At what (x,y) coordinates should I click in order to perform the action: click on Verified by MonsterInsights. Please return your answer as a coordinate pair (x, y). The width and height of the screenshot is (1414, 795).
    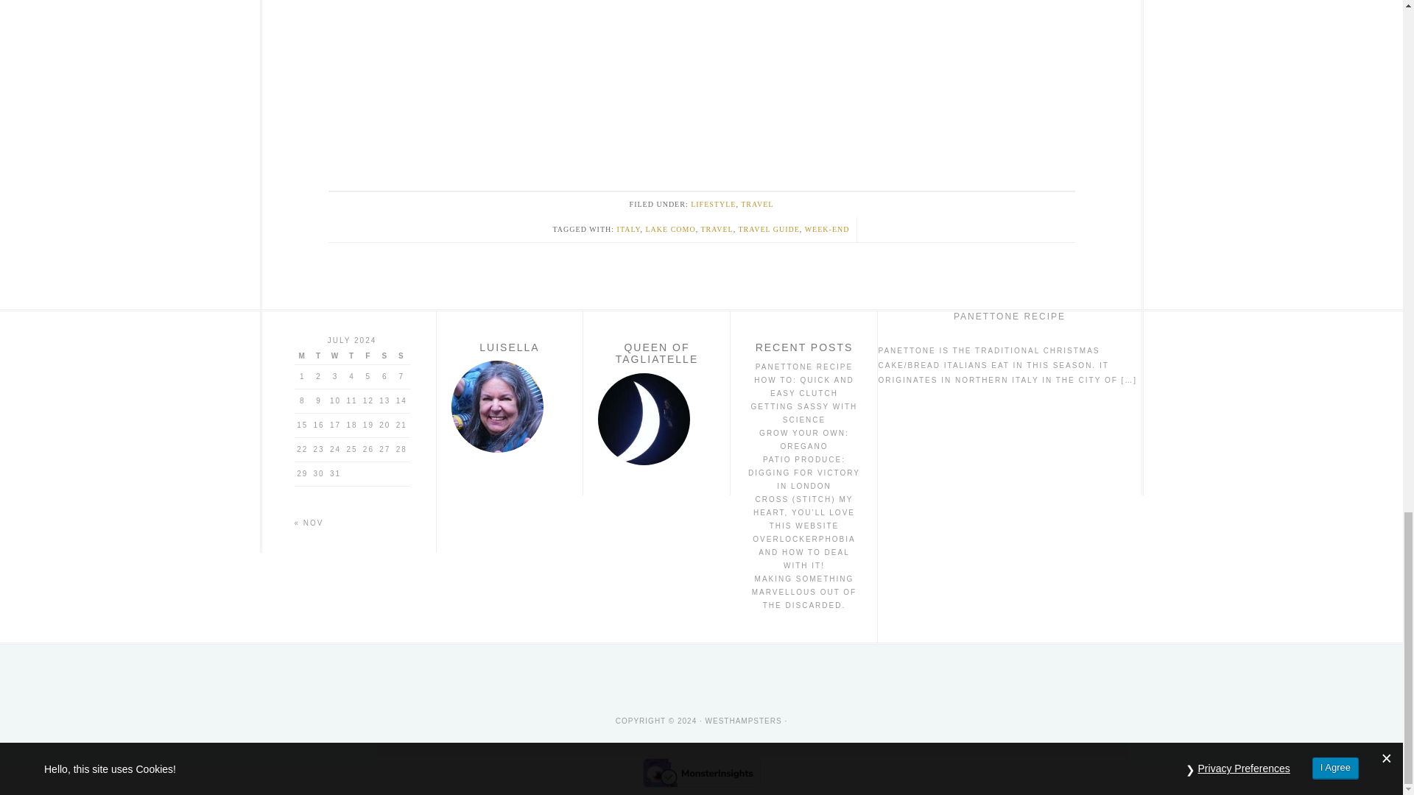
    Looking at the image, I should click on (701, 773).